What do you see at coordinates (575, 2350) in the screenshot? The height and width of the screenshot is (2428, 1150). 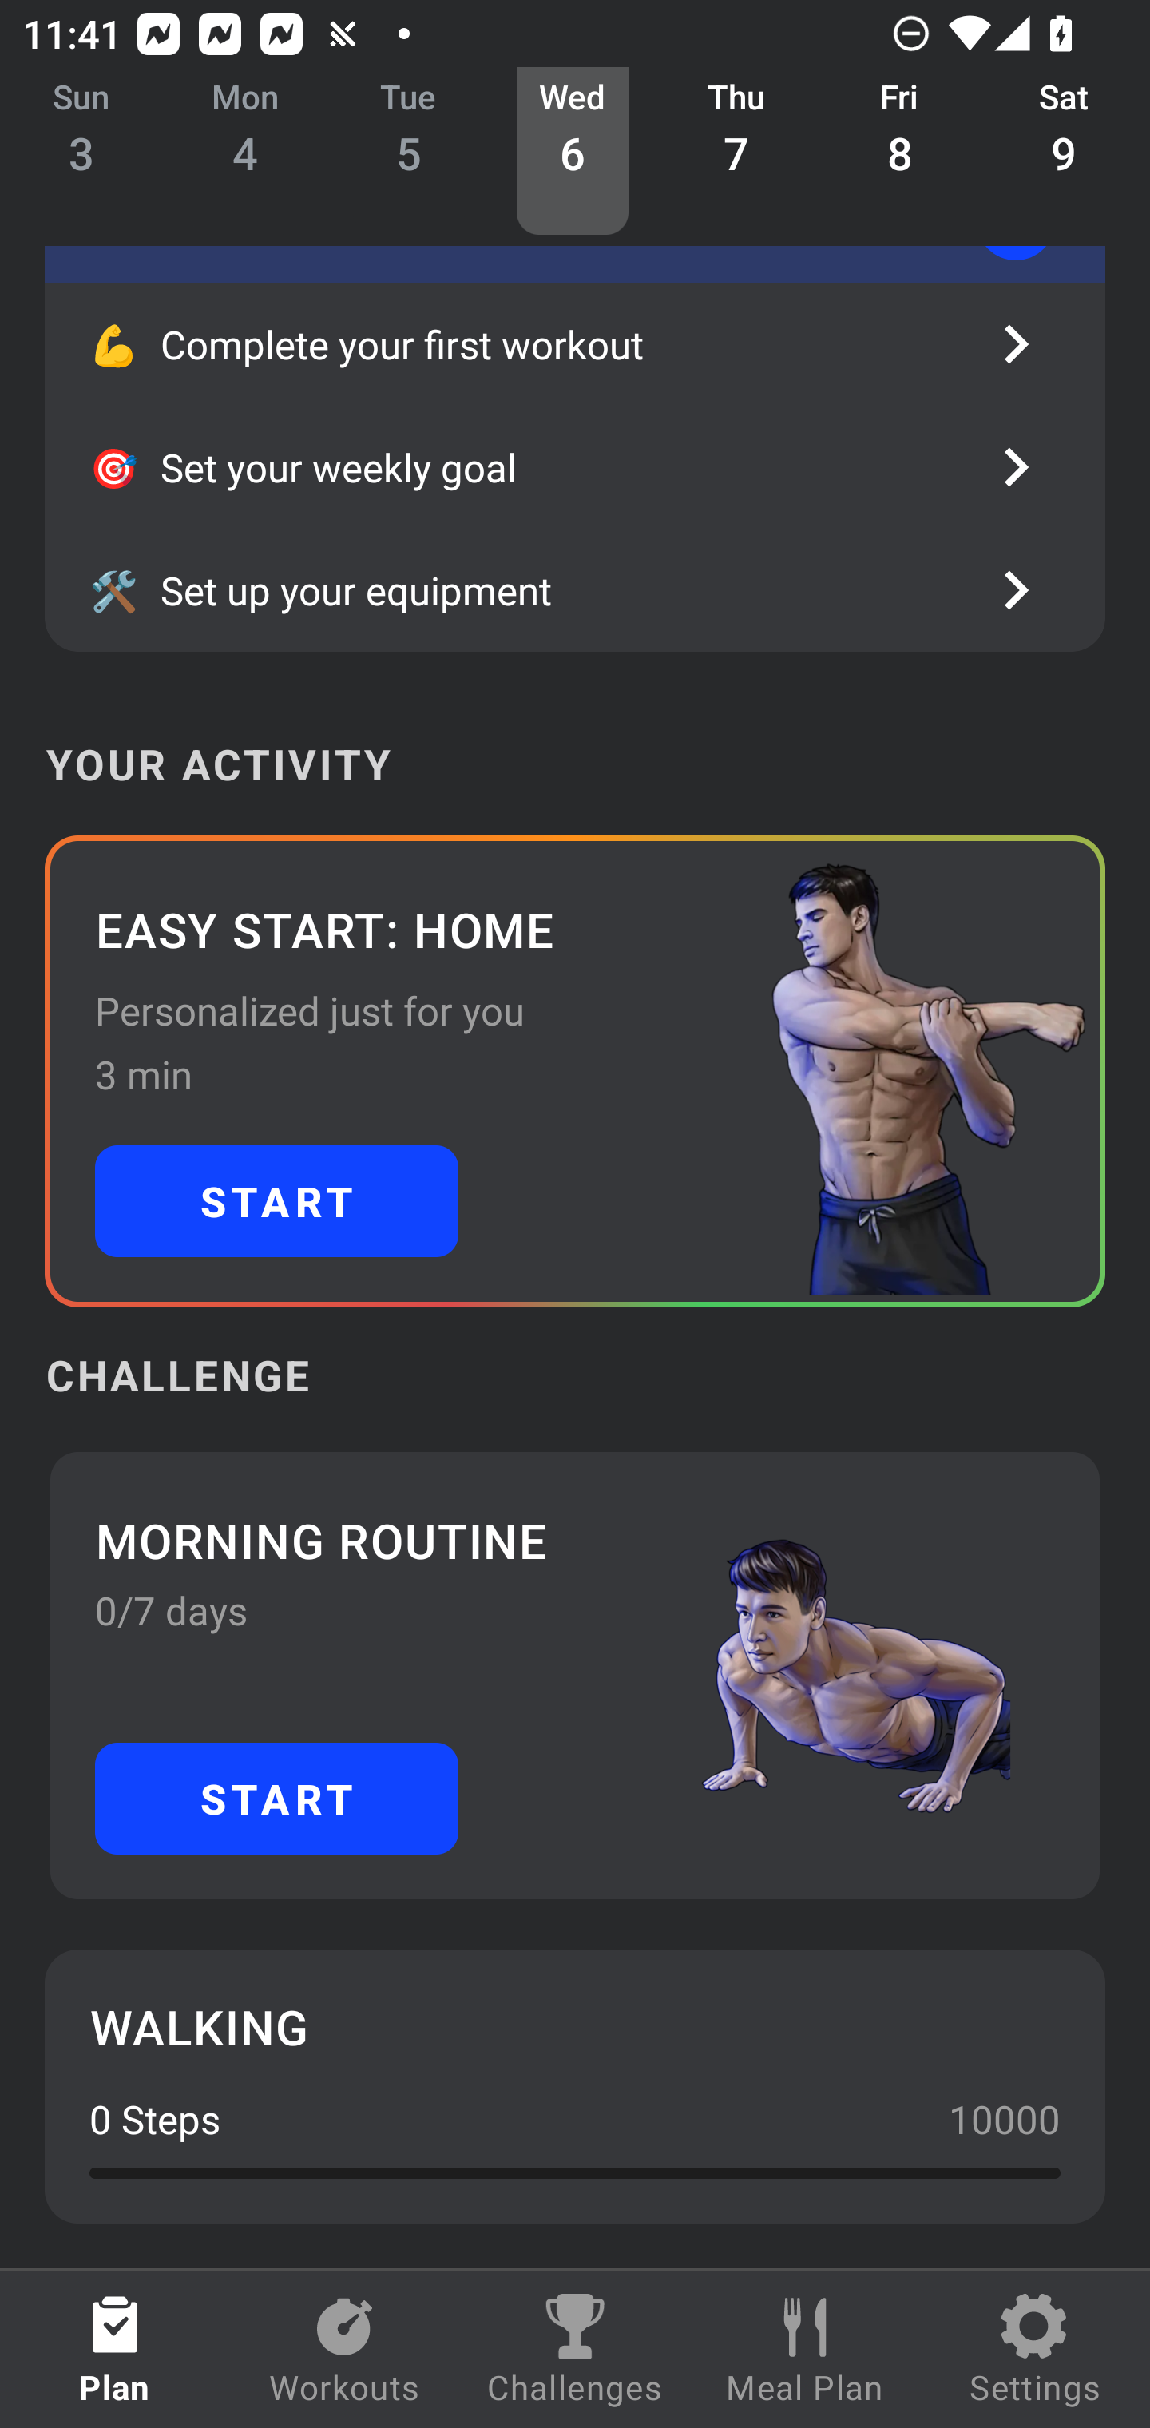 I see ` Challenges ` at bounding box center [575, 2350].